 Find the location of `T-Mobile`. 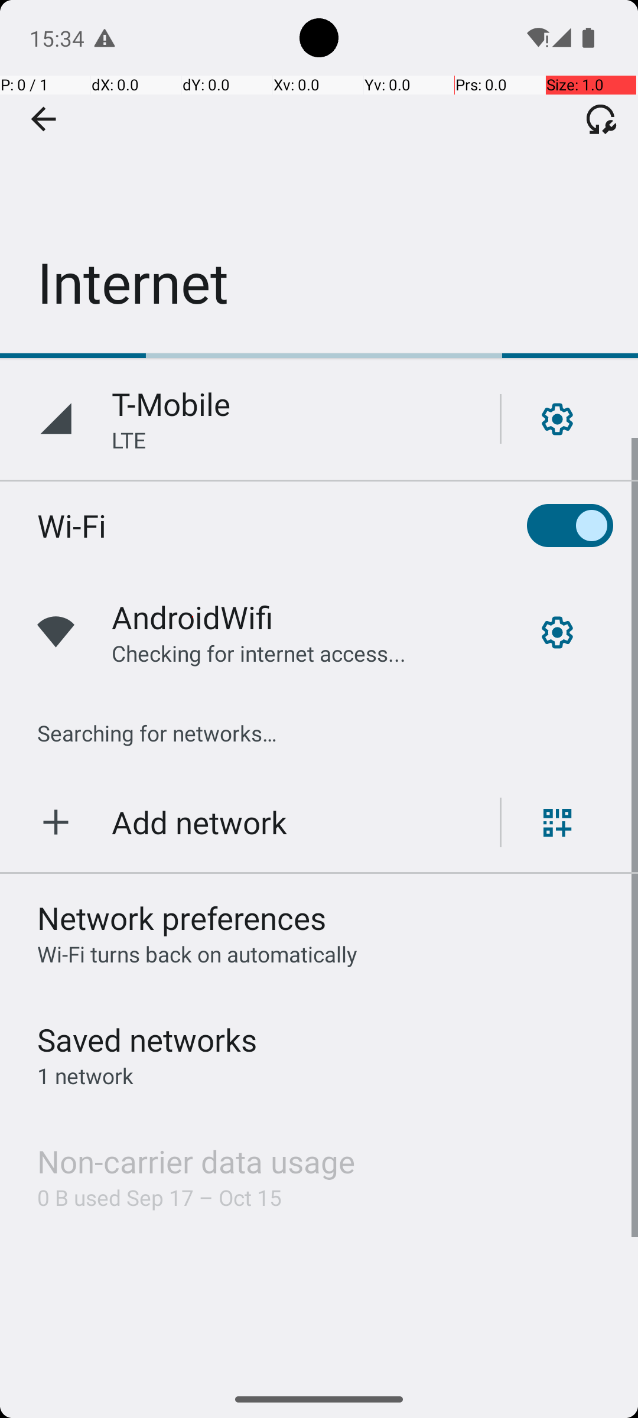

T-Mobile is located at coordinates (171, 404).